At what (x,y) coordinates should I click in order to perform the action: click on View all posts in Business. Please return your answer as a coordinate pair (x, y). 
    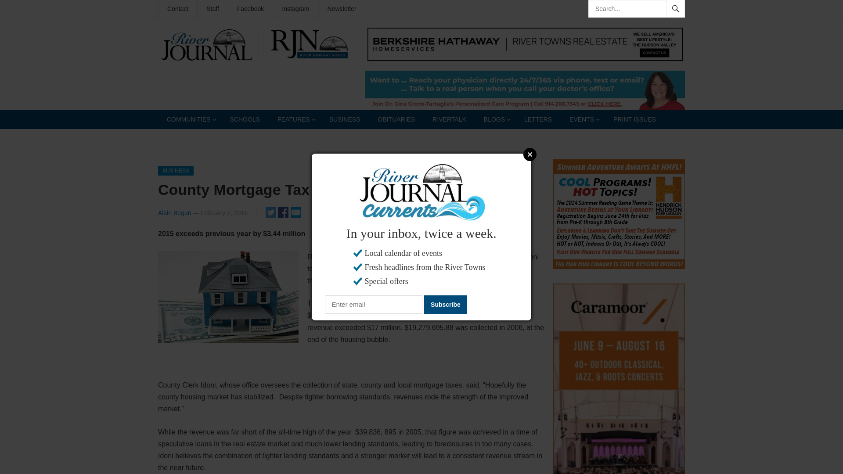
    Looking at the image, I should click on (176, 170).